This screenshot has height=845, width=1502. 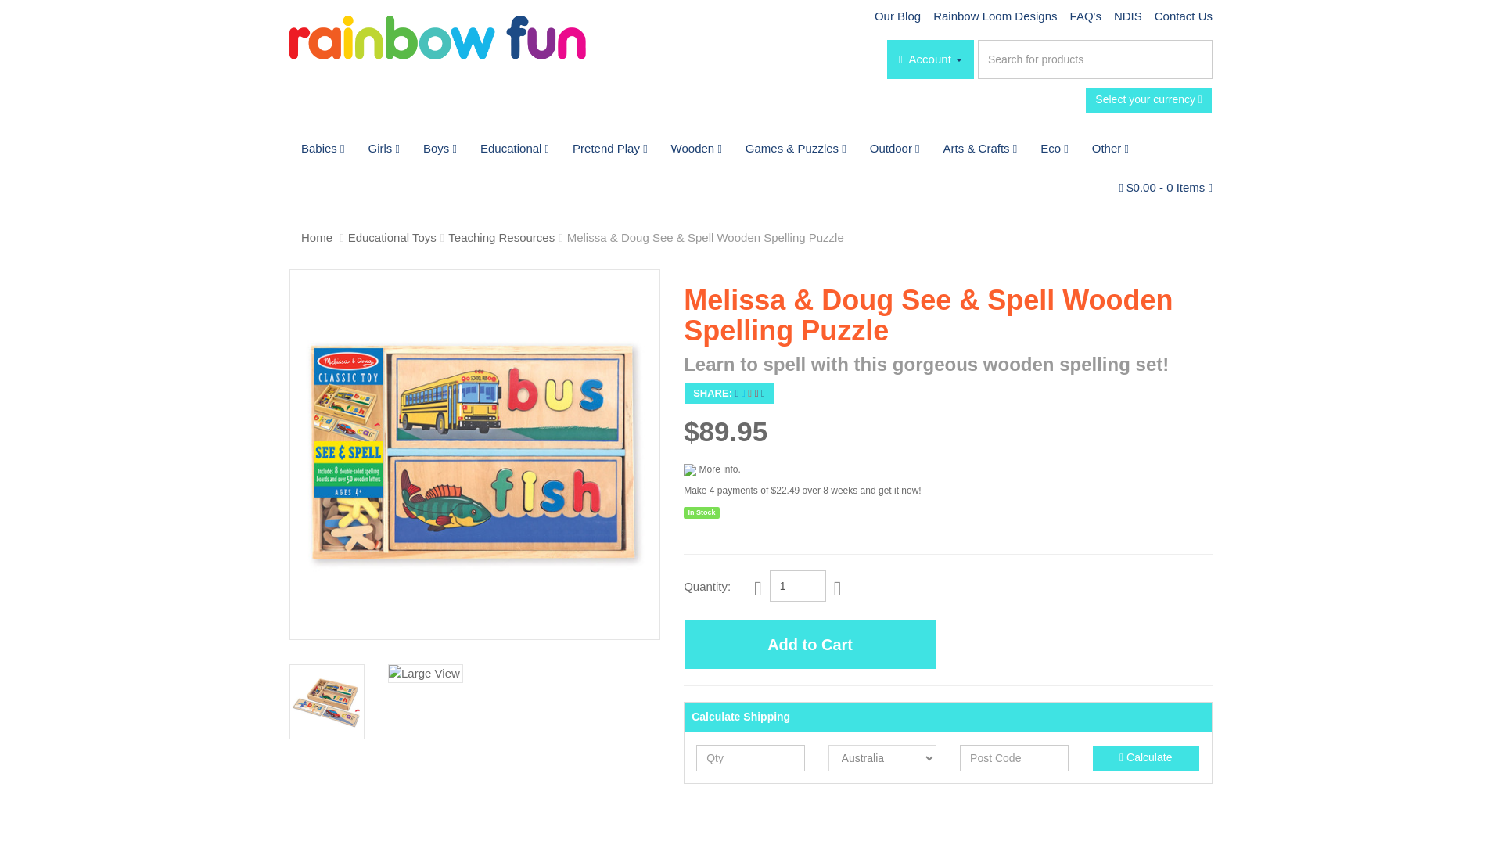 I want to click on Our Blog, so click(x=897, y=16).